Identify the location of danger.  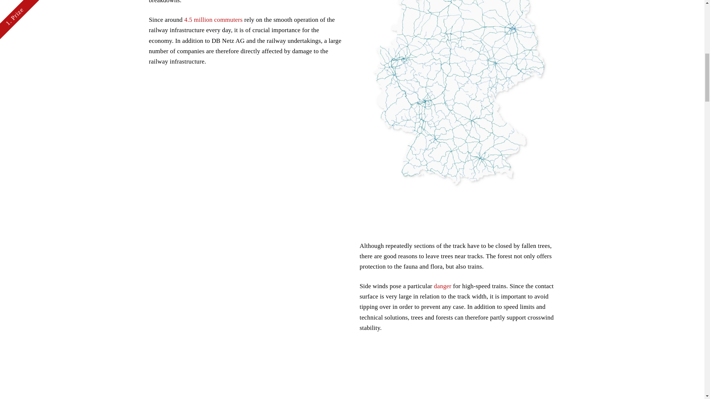
(442, 286).